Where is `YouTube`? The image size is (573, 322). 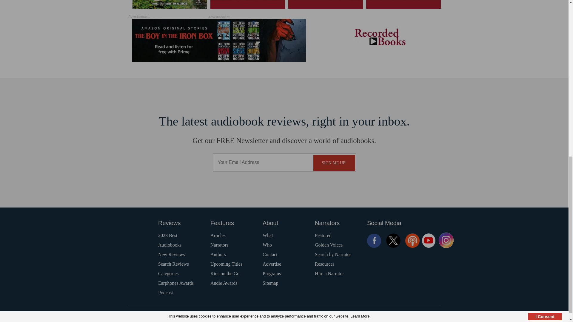
YouTube is located at coordinates (429, 240).